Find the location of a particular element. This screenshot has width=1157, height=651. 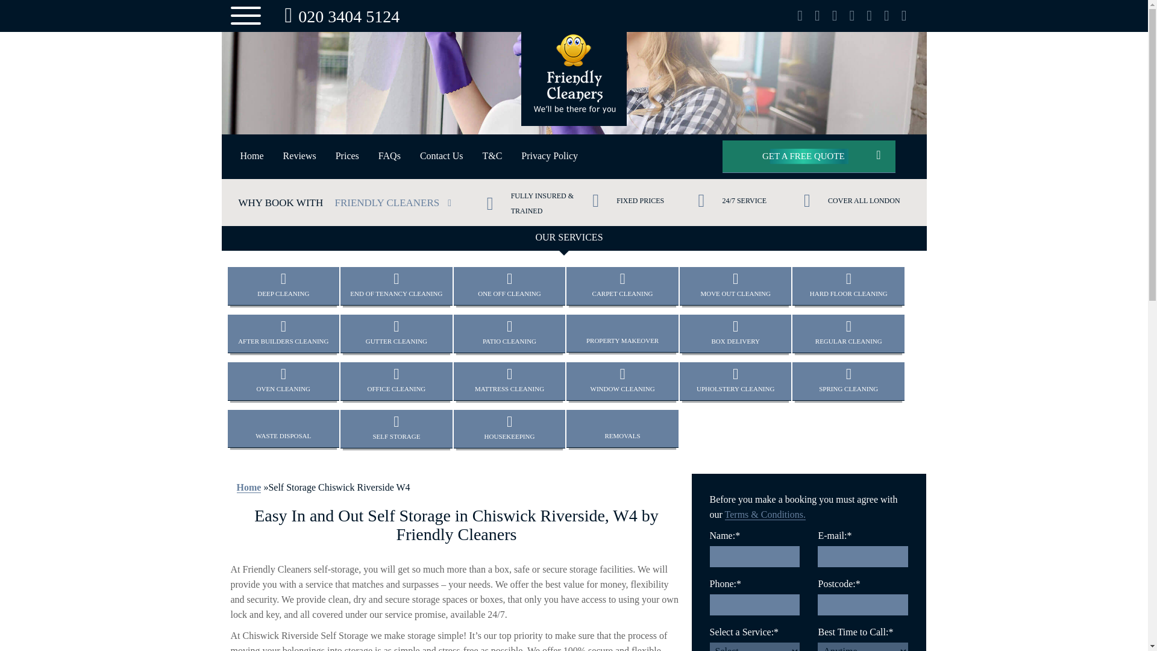

DEEP CLEANING is located at coordinates (284, 286).